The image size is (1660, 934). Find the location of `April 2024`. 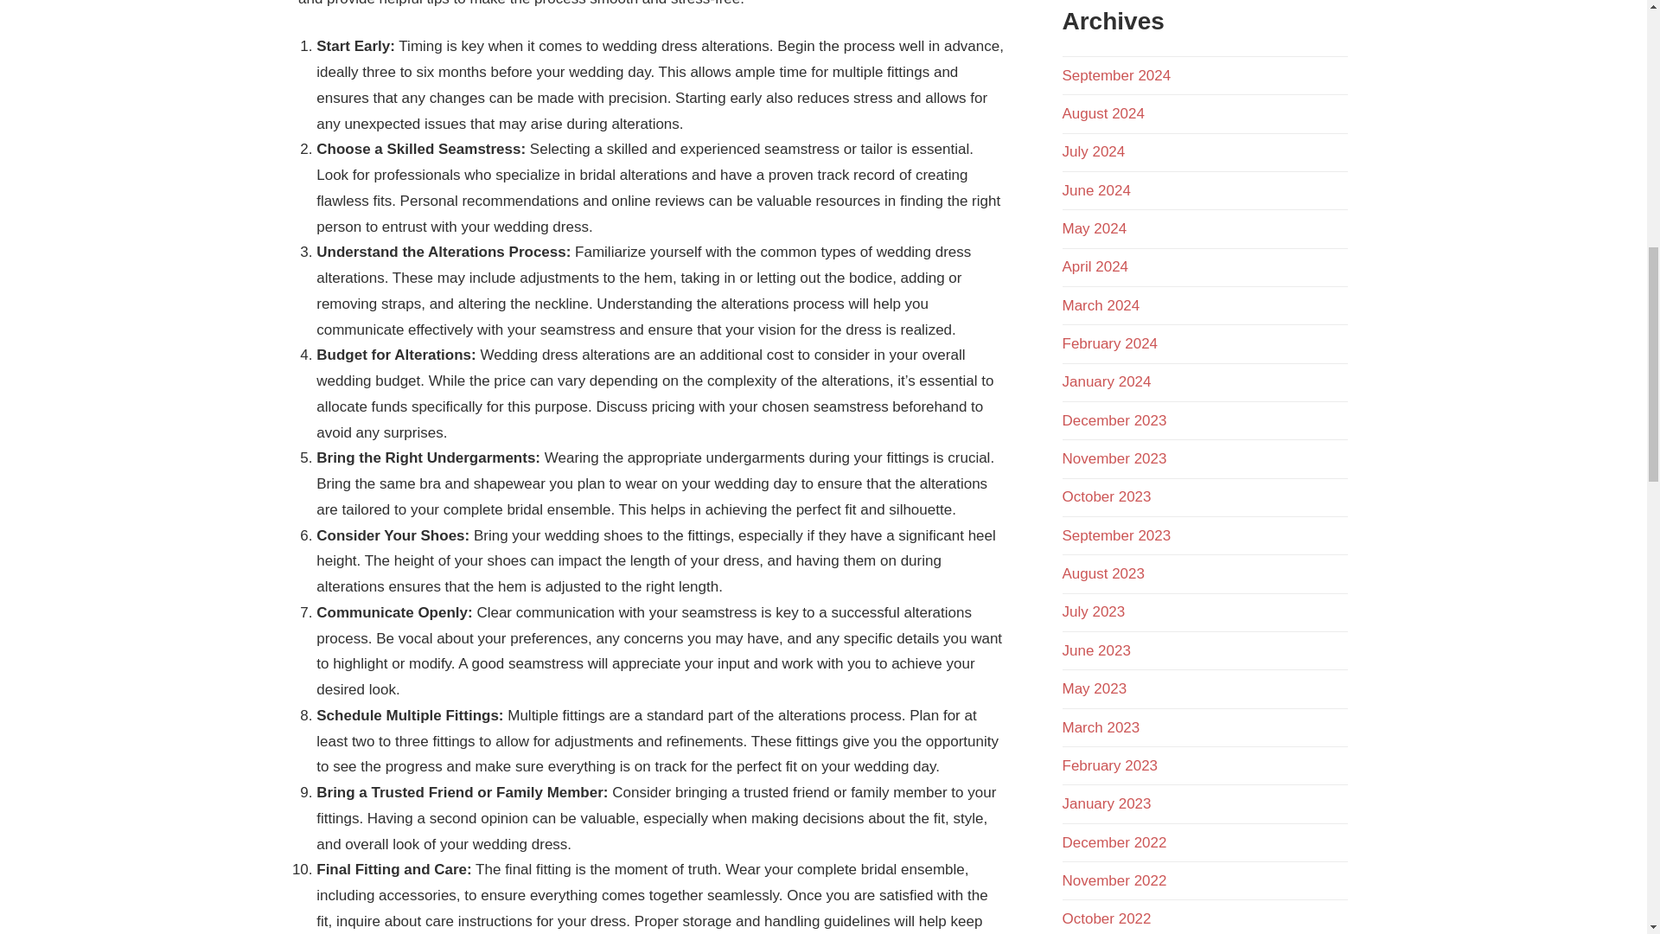

April 2024 is located at coordinates (1095, 266).